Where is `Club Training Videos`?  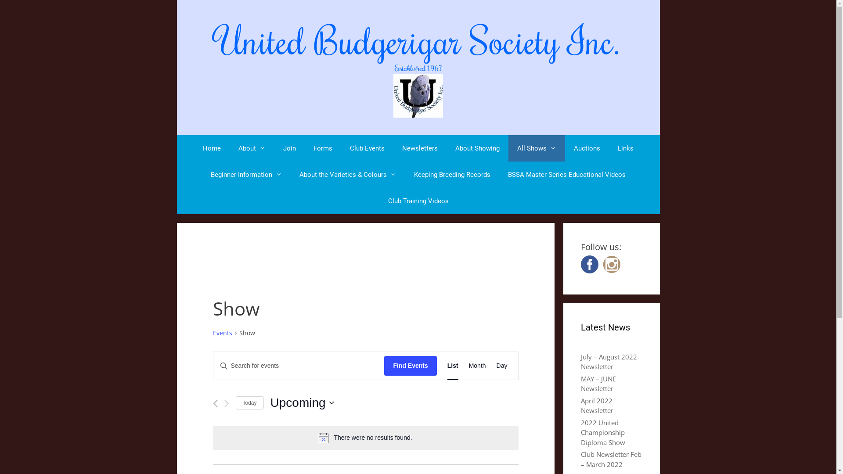 Club Training Videos is located at coordinates (418, 201).